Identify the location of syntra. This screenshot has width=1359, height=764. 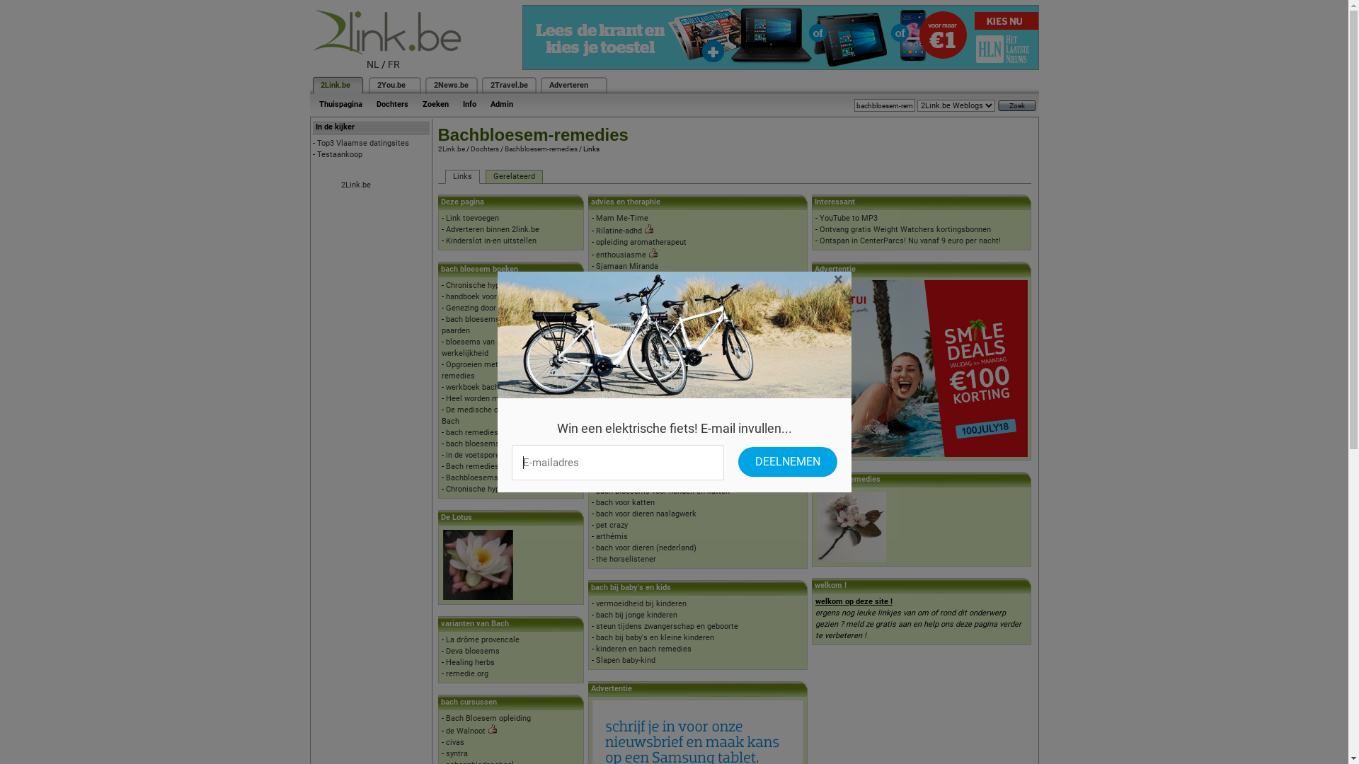
(457, 754).